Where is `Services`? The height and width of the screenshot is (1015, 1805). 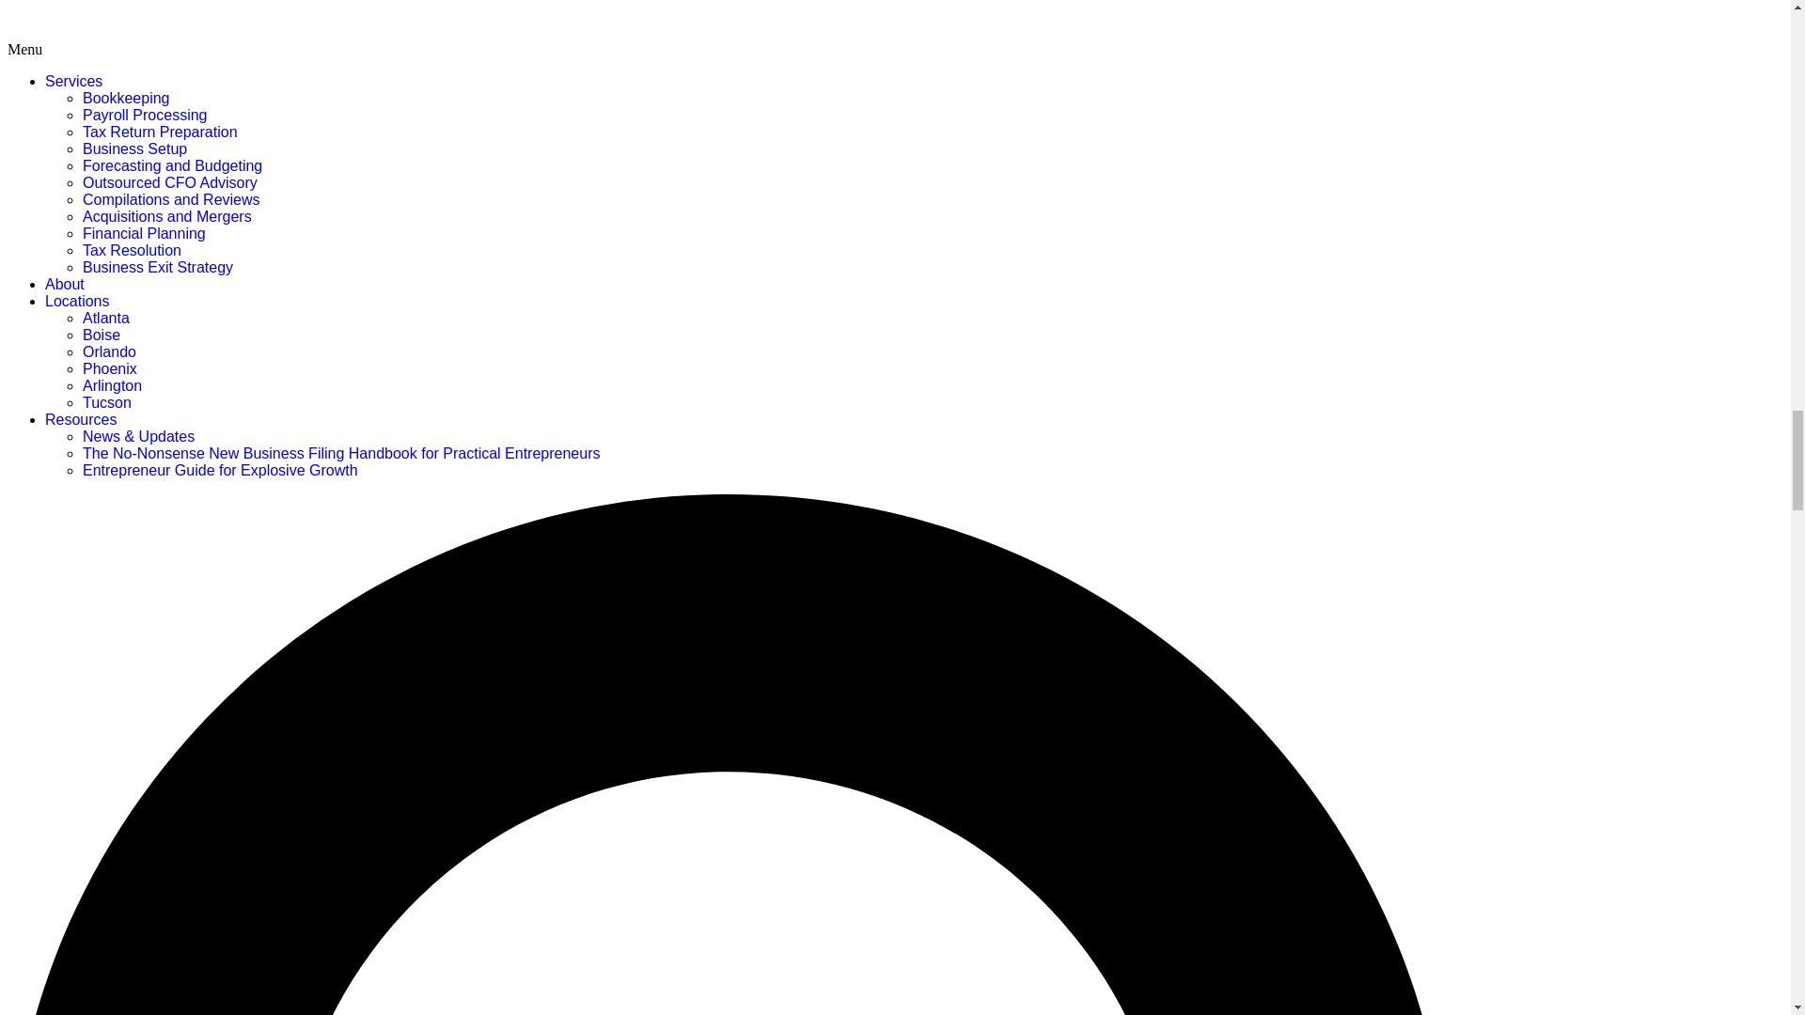 Services is located at coordinates (73, 81).